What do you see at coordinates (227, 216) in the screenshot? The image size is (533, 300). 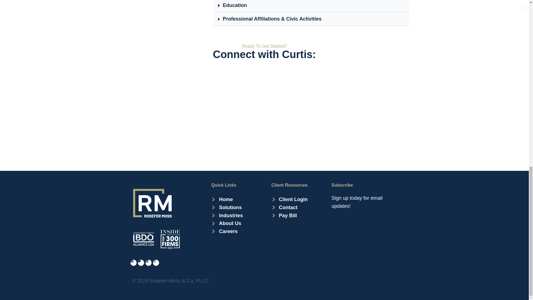 I see `Industries` at bounding box center [227, 216].